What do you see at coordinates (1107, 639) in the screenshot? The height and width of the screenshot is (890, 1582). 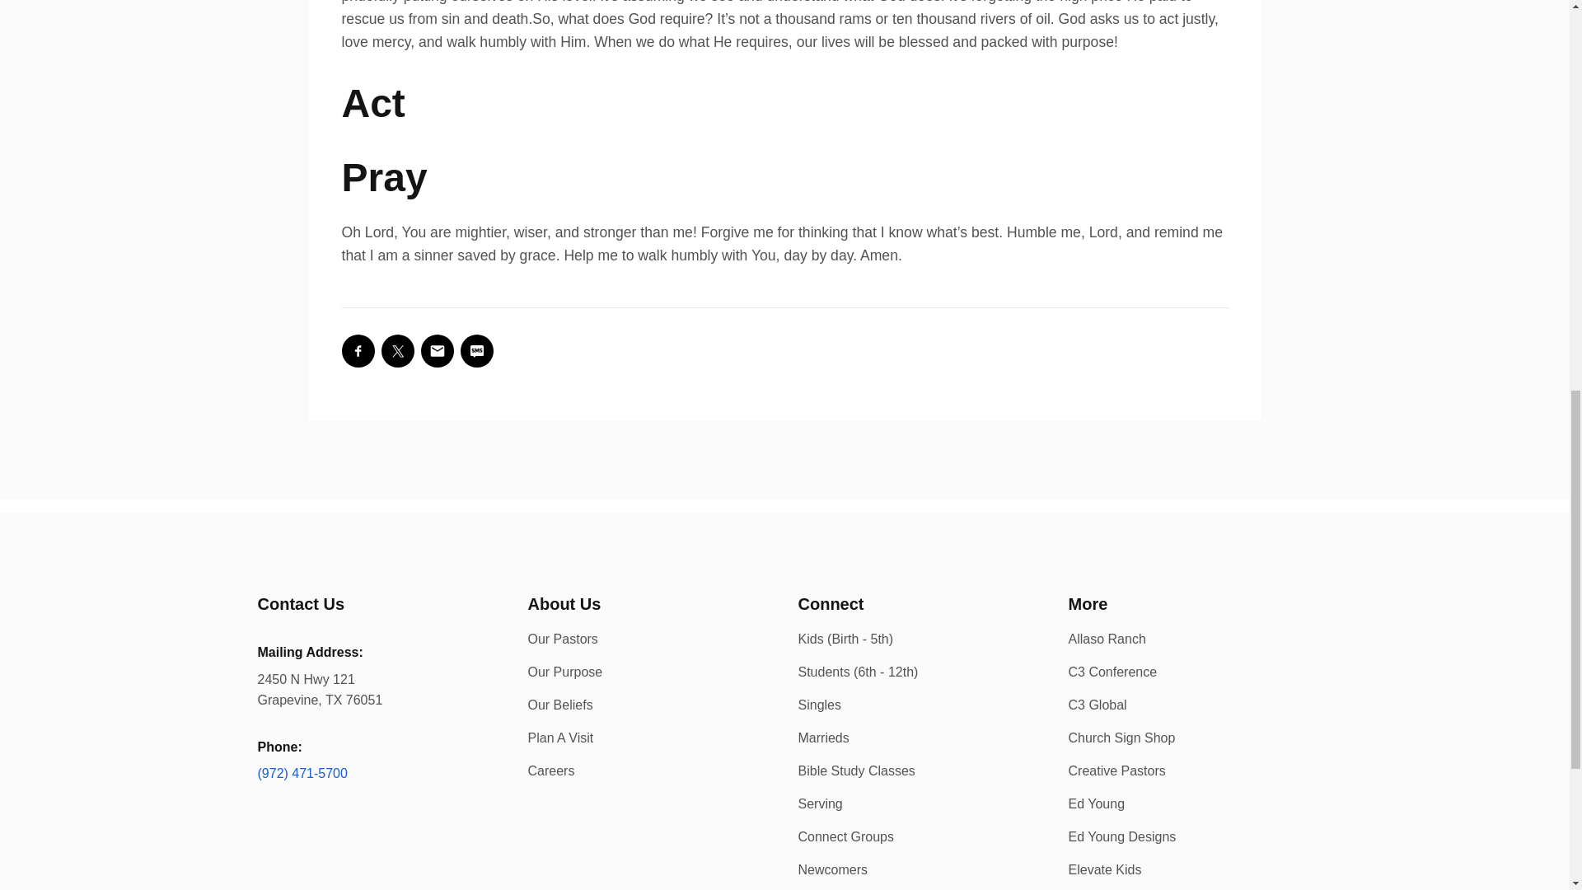 I see `Allaso Ranch` at bounding box center [1107, 639].